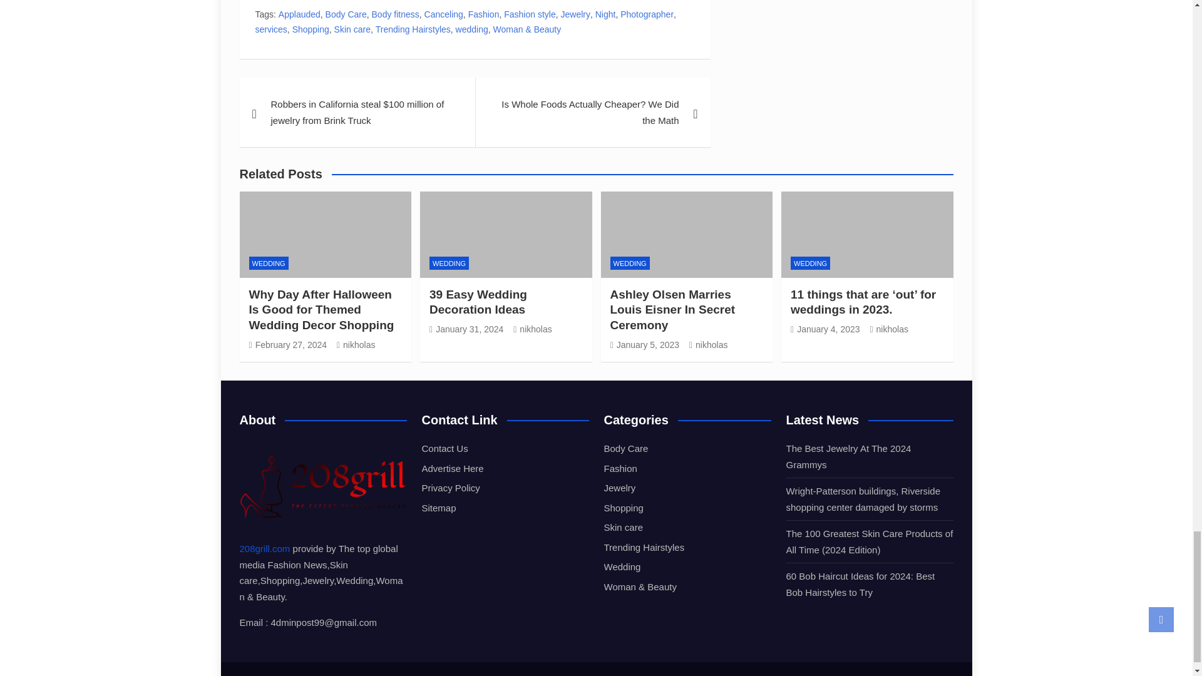 The width and height of the screenshot is (1202, 676). I want to click on Body fitness, so click(396, 14).